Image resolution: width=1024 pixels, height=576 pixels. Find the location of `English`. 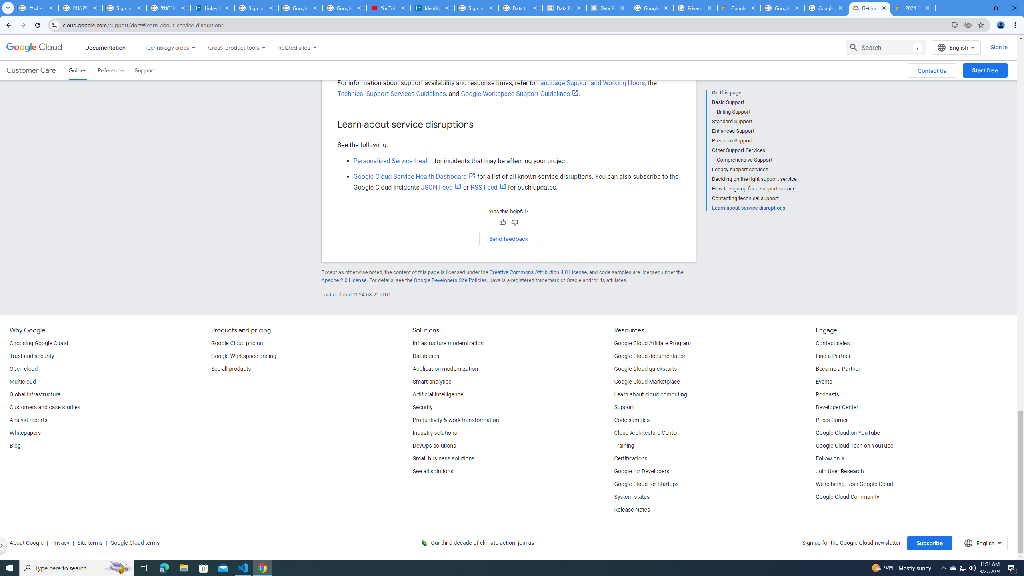

English is located at coordinates (983, 543).